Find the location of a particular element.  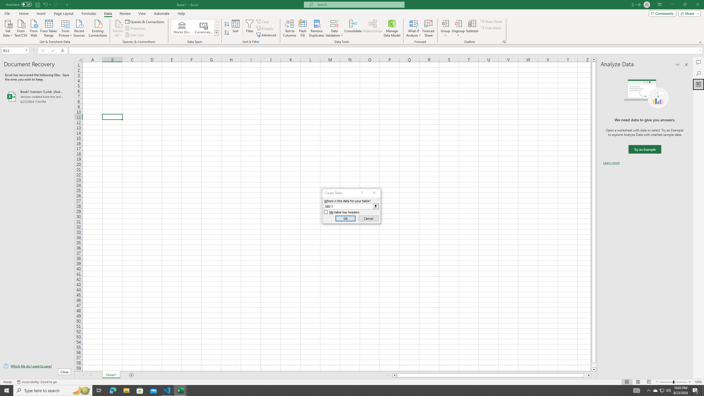

From Web is located at coordinates (34, 28).